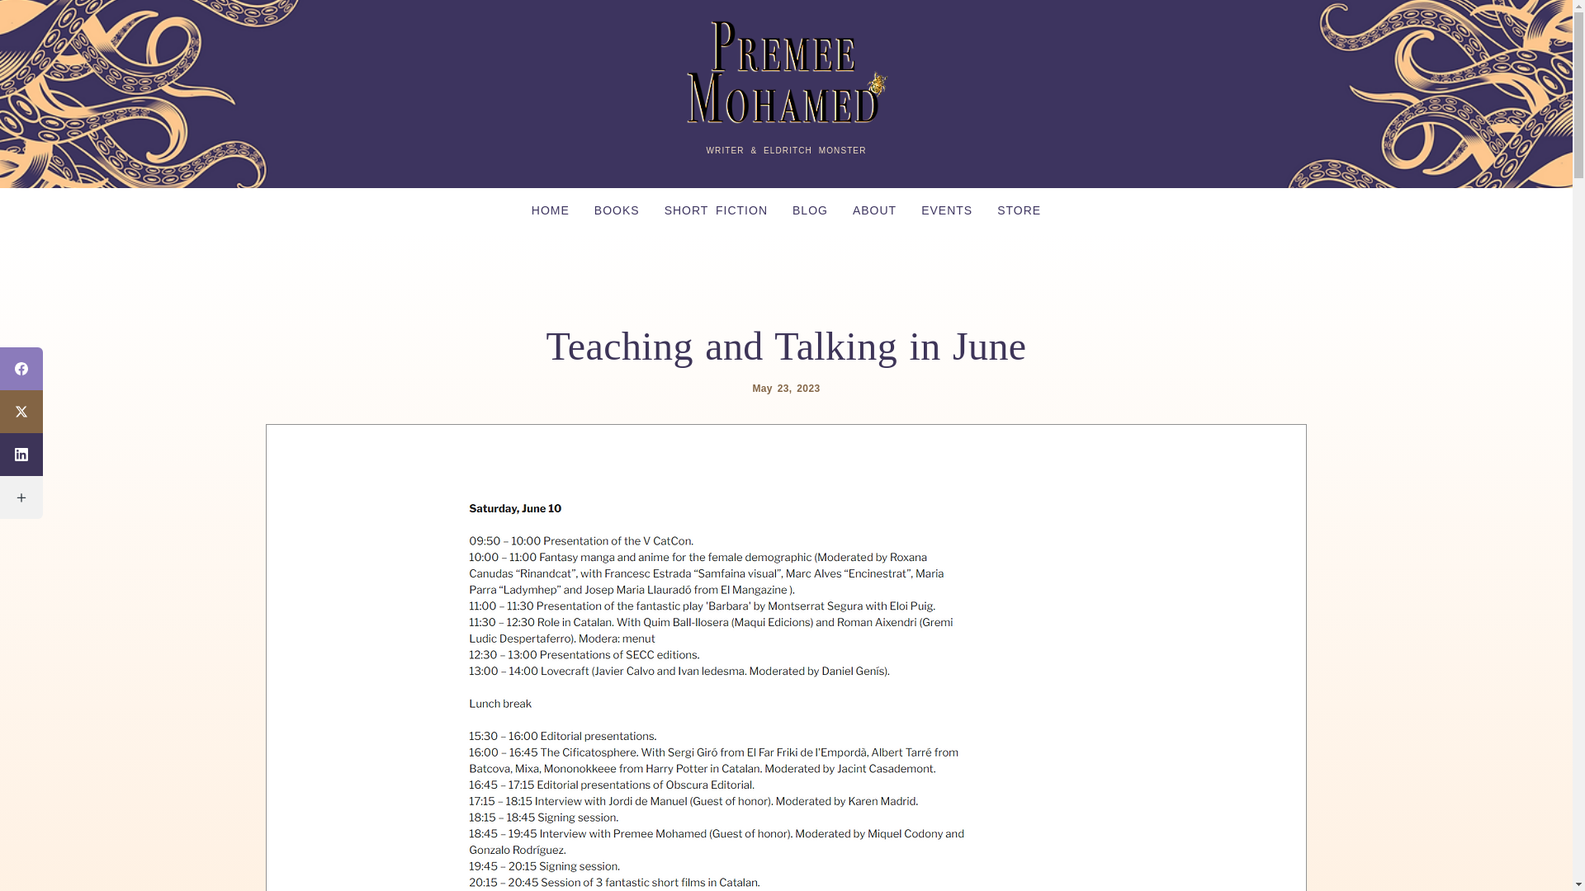  What do you see at coordinates (946, 210) in the screenshot?
I see `EVENTS` at bounding box center [946, 210].